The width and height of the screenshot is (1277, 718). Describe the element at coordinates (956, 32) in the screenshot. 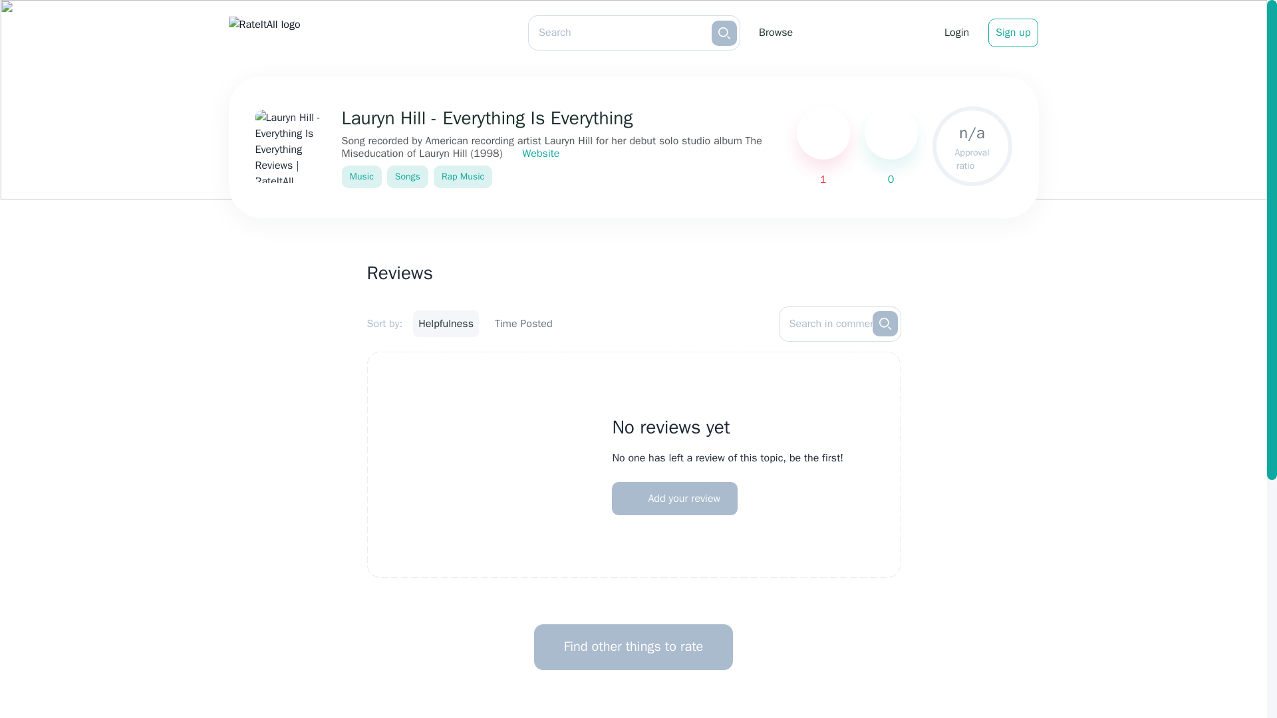

I see `Login` at that location.